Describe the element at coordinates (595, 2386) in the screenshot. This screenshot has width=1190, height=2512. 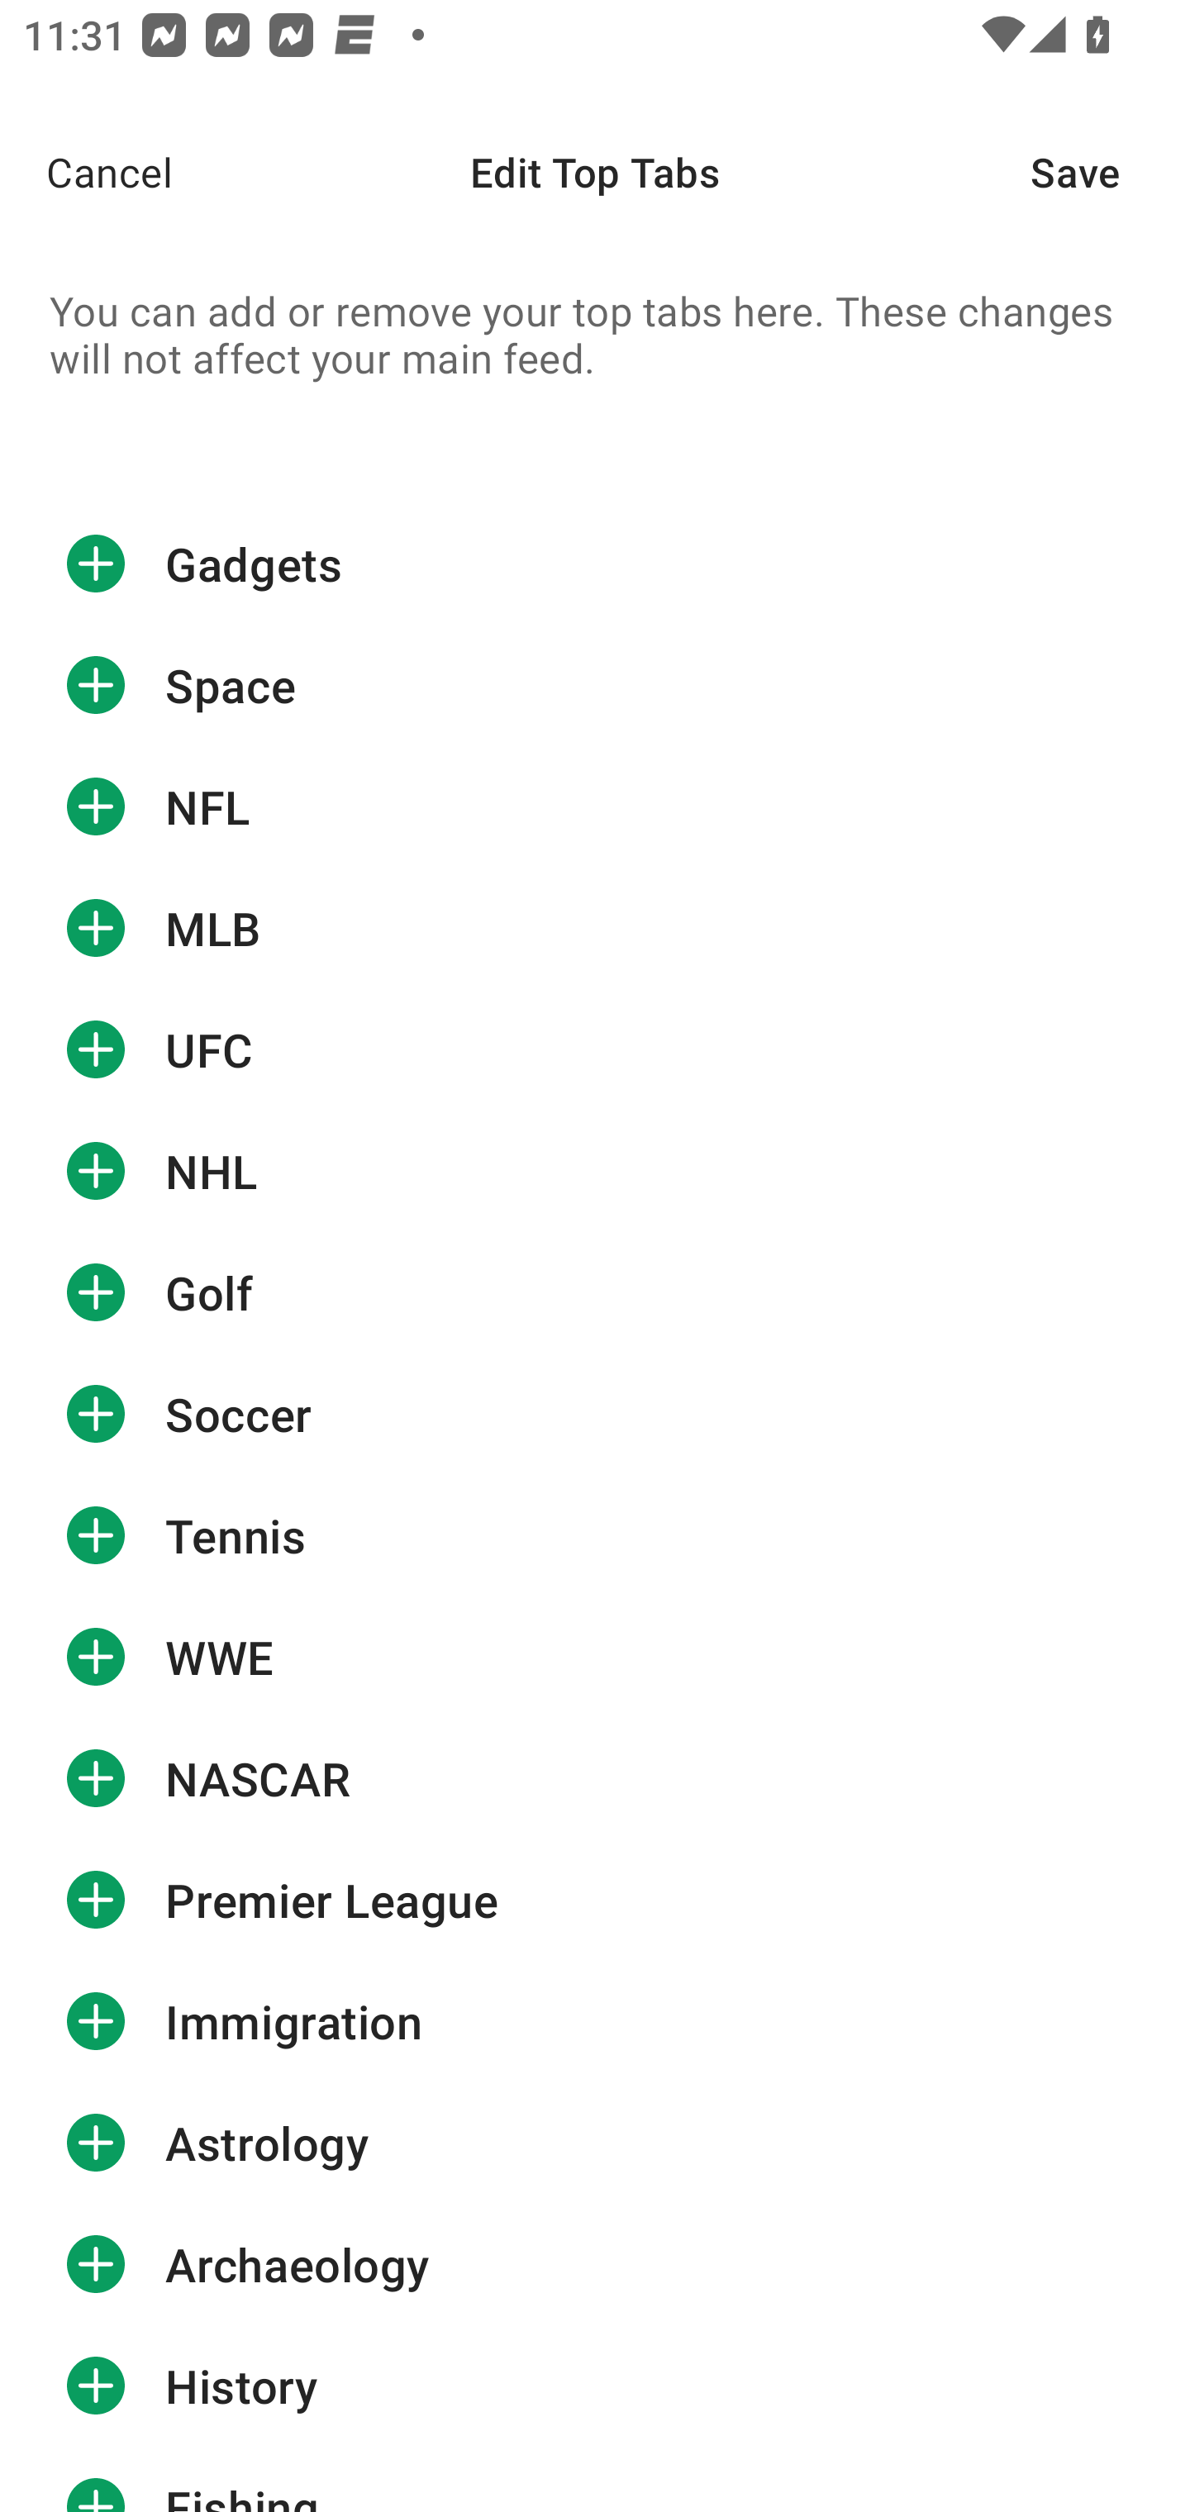
I see `History` at that location.